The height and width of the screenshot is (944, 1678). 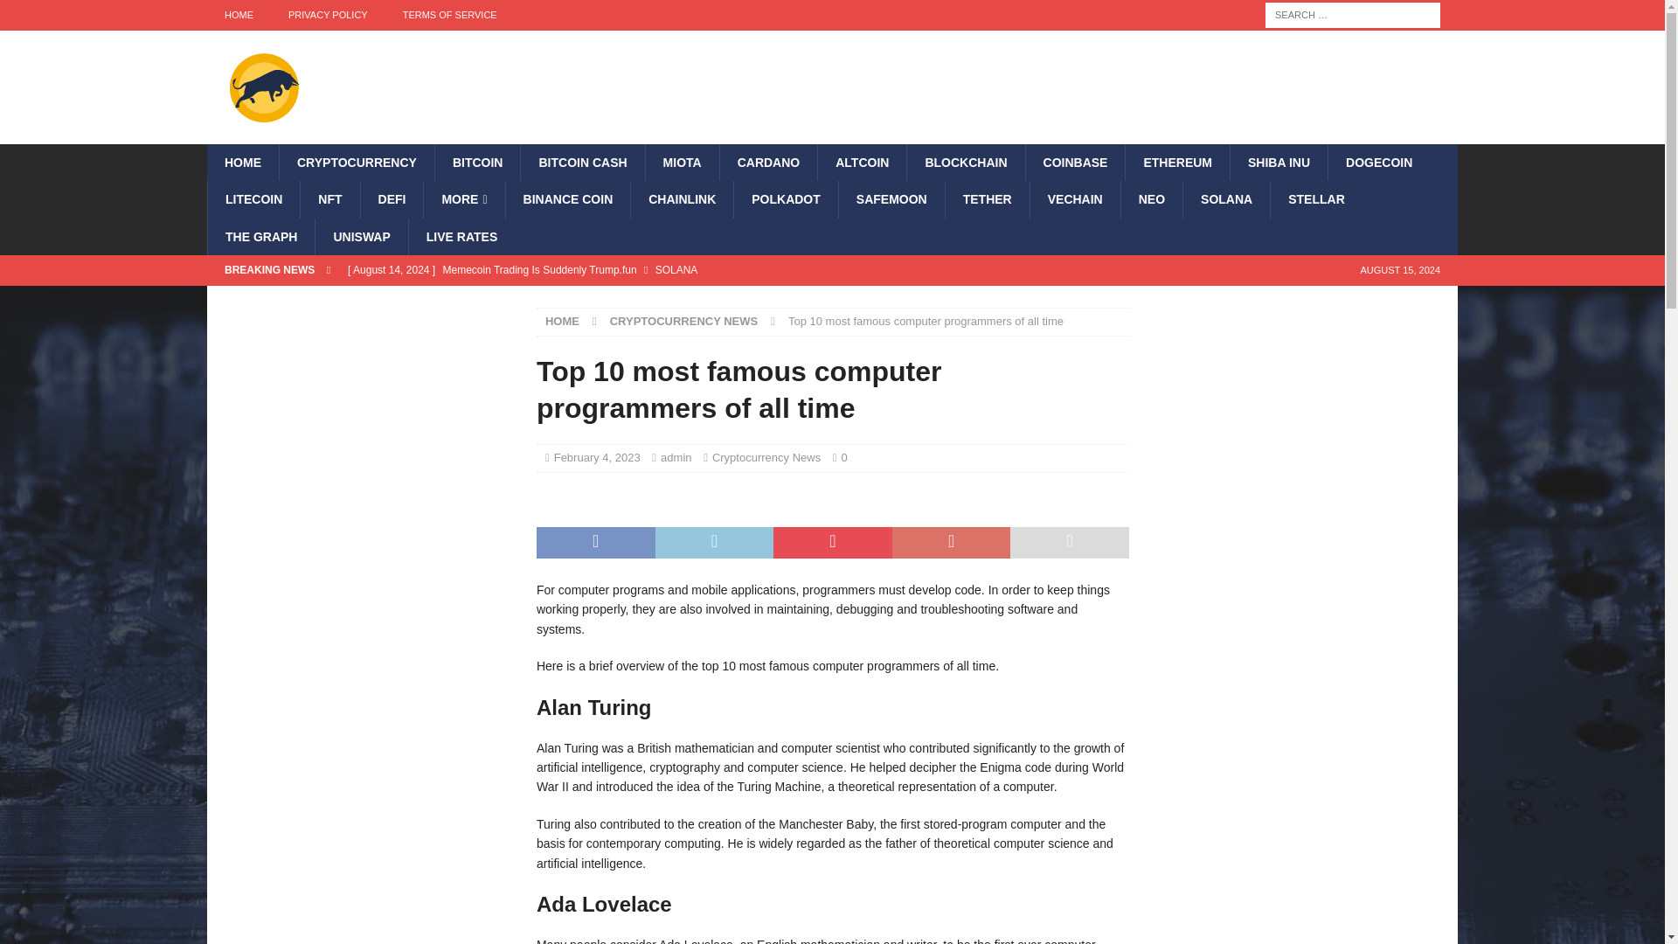 I want to click on HOME, so click(x=238, y=15).